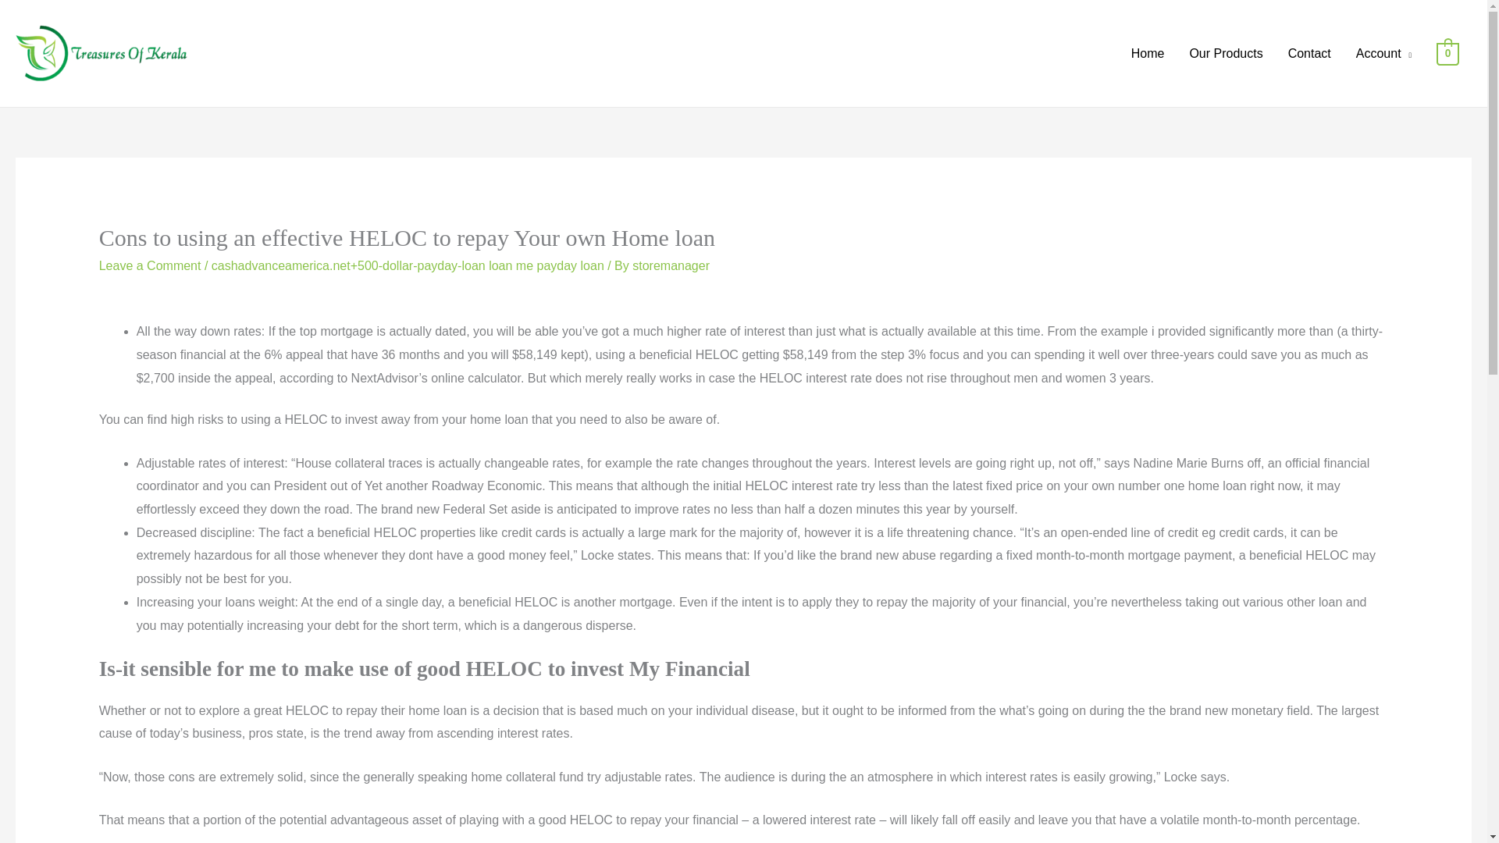 The width and height of the screenshot is (1499, 843). What do you see at coordinates (671, 265) in the screenshot?
I see `storemanager` at bounding box center [671, 265].